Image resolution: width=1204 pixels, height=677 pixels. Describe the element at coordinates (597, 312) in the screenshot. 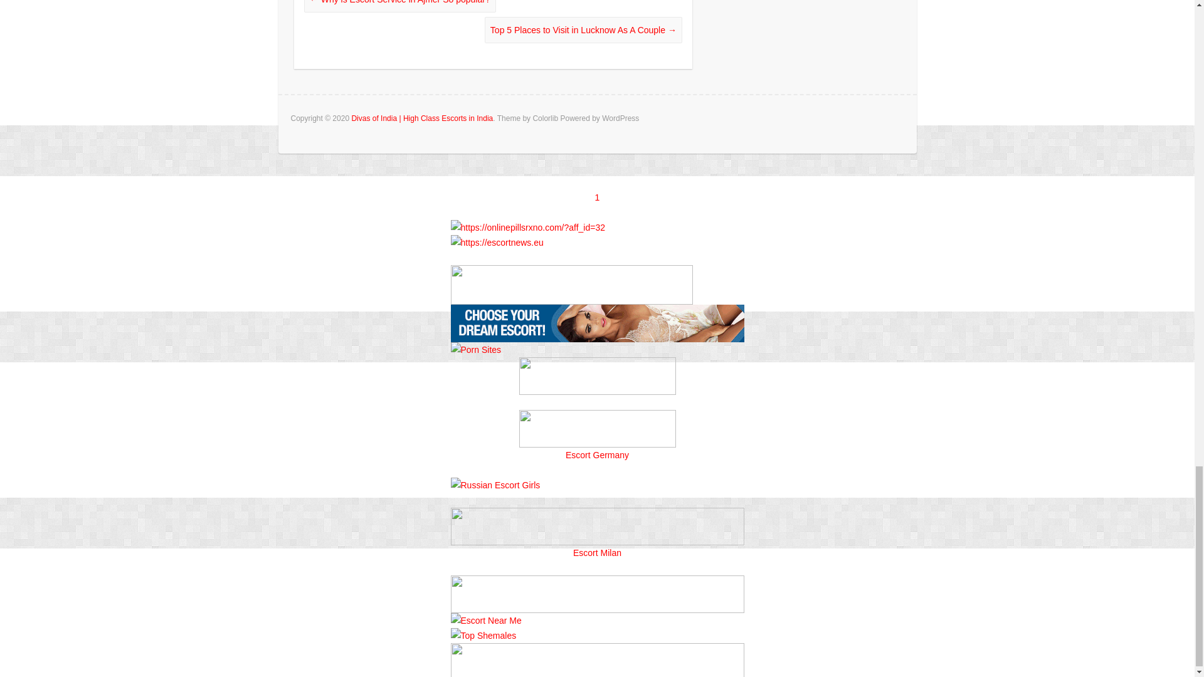

I see `Escorts near me` at that location.